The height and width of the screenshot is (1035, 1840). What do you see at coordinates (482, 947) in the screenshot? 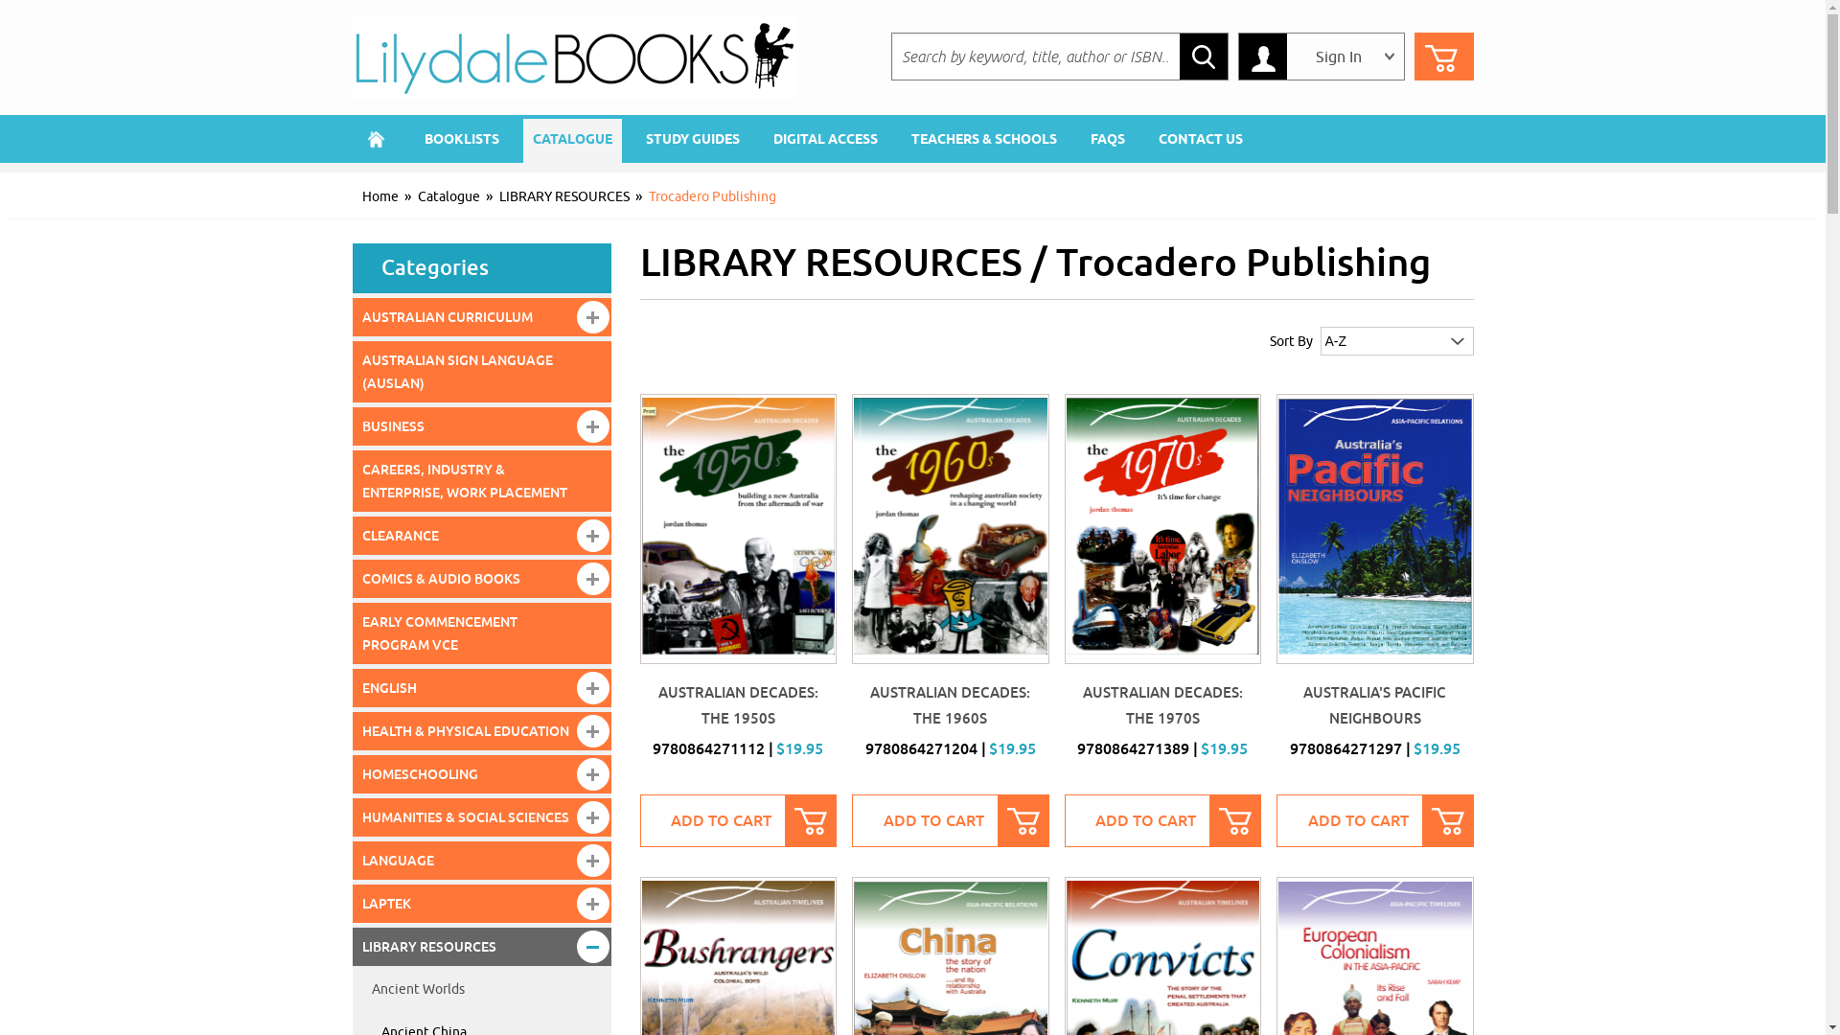
I see `LIBRARY RESOURCES` at bounding box center [482, 947].